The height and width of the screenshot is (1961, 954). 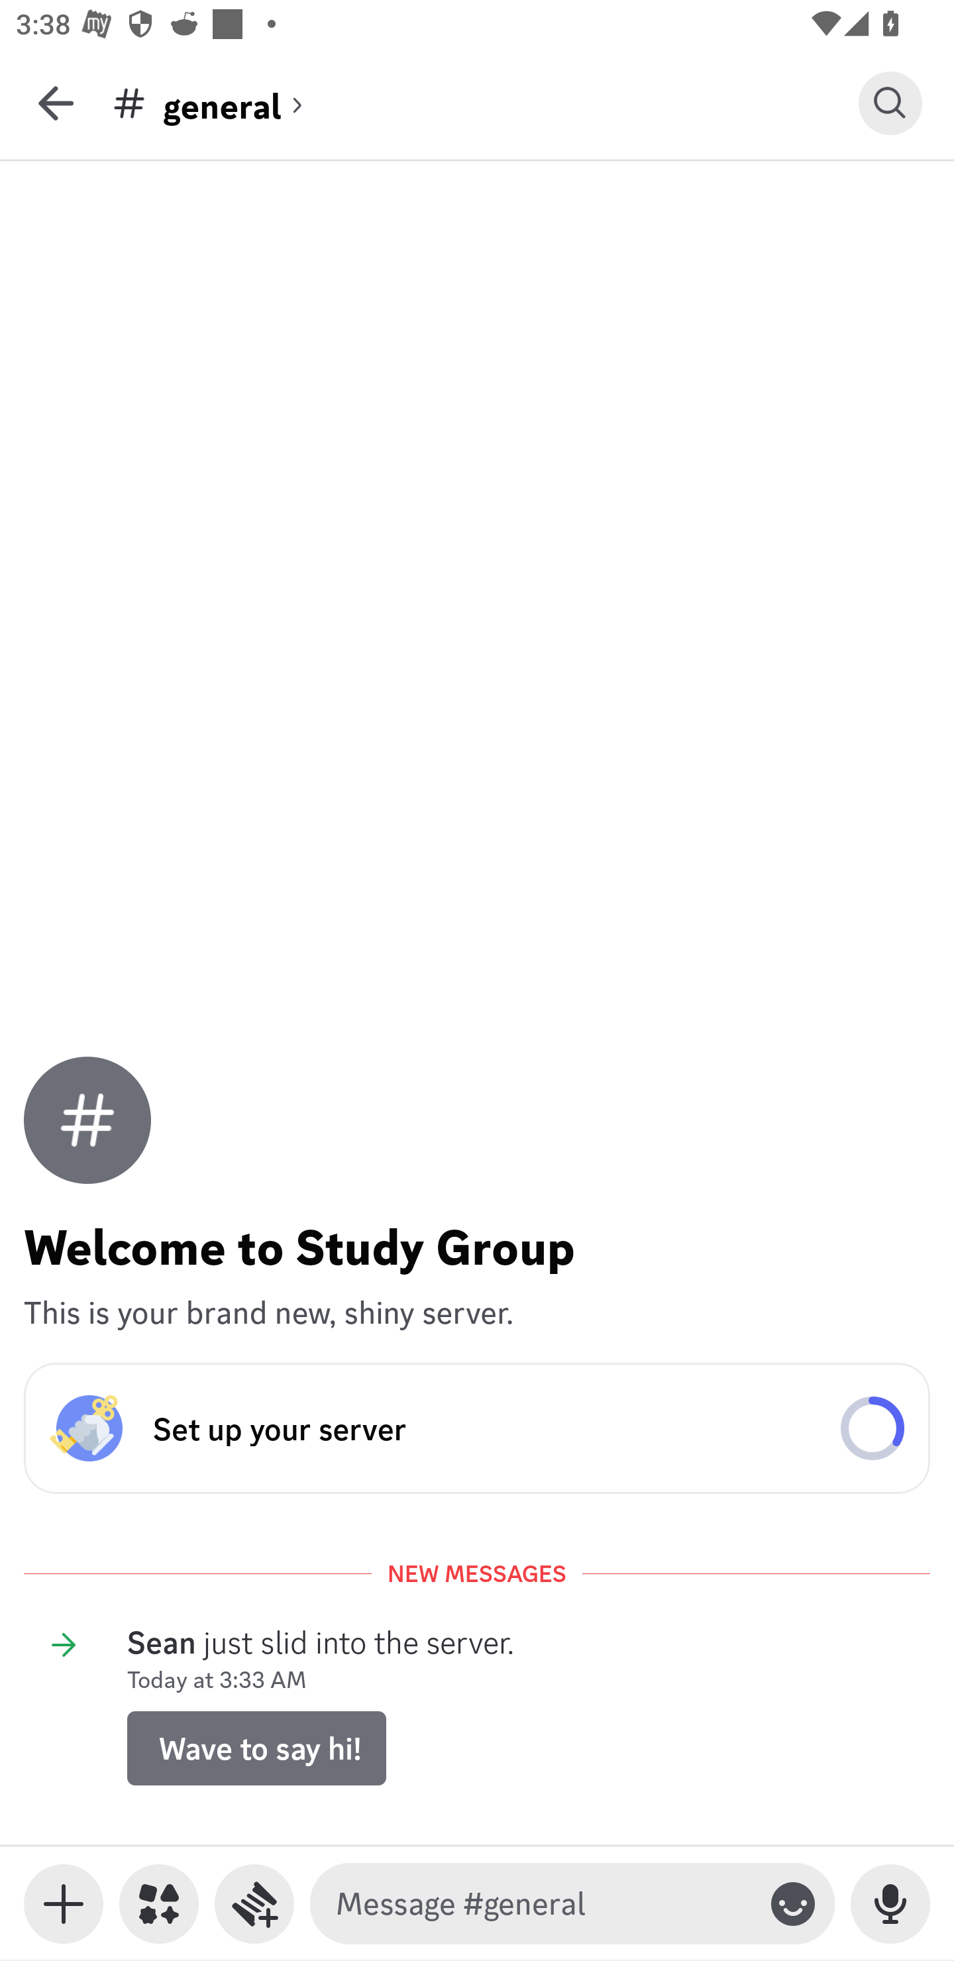 What do you see at coordinates (890, 1904) in the screenshot?
I see `Record Voice Message` at bounding box center [890, 1904].